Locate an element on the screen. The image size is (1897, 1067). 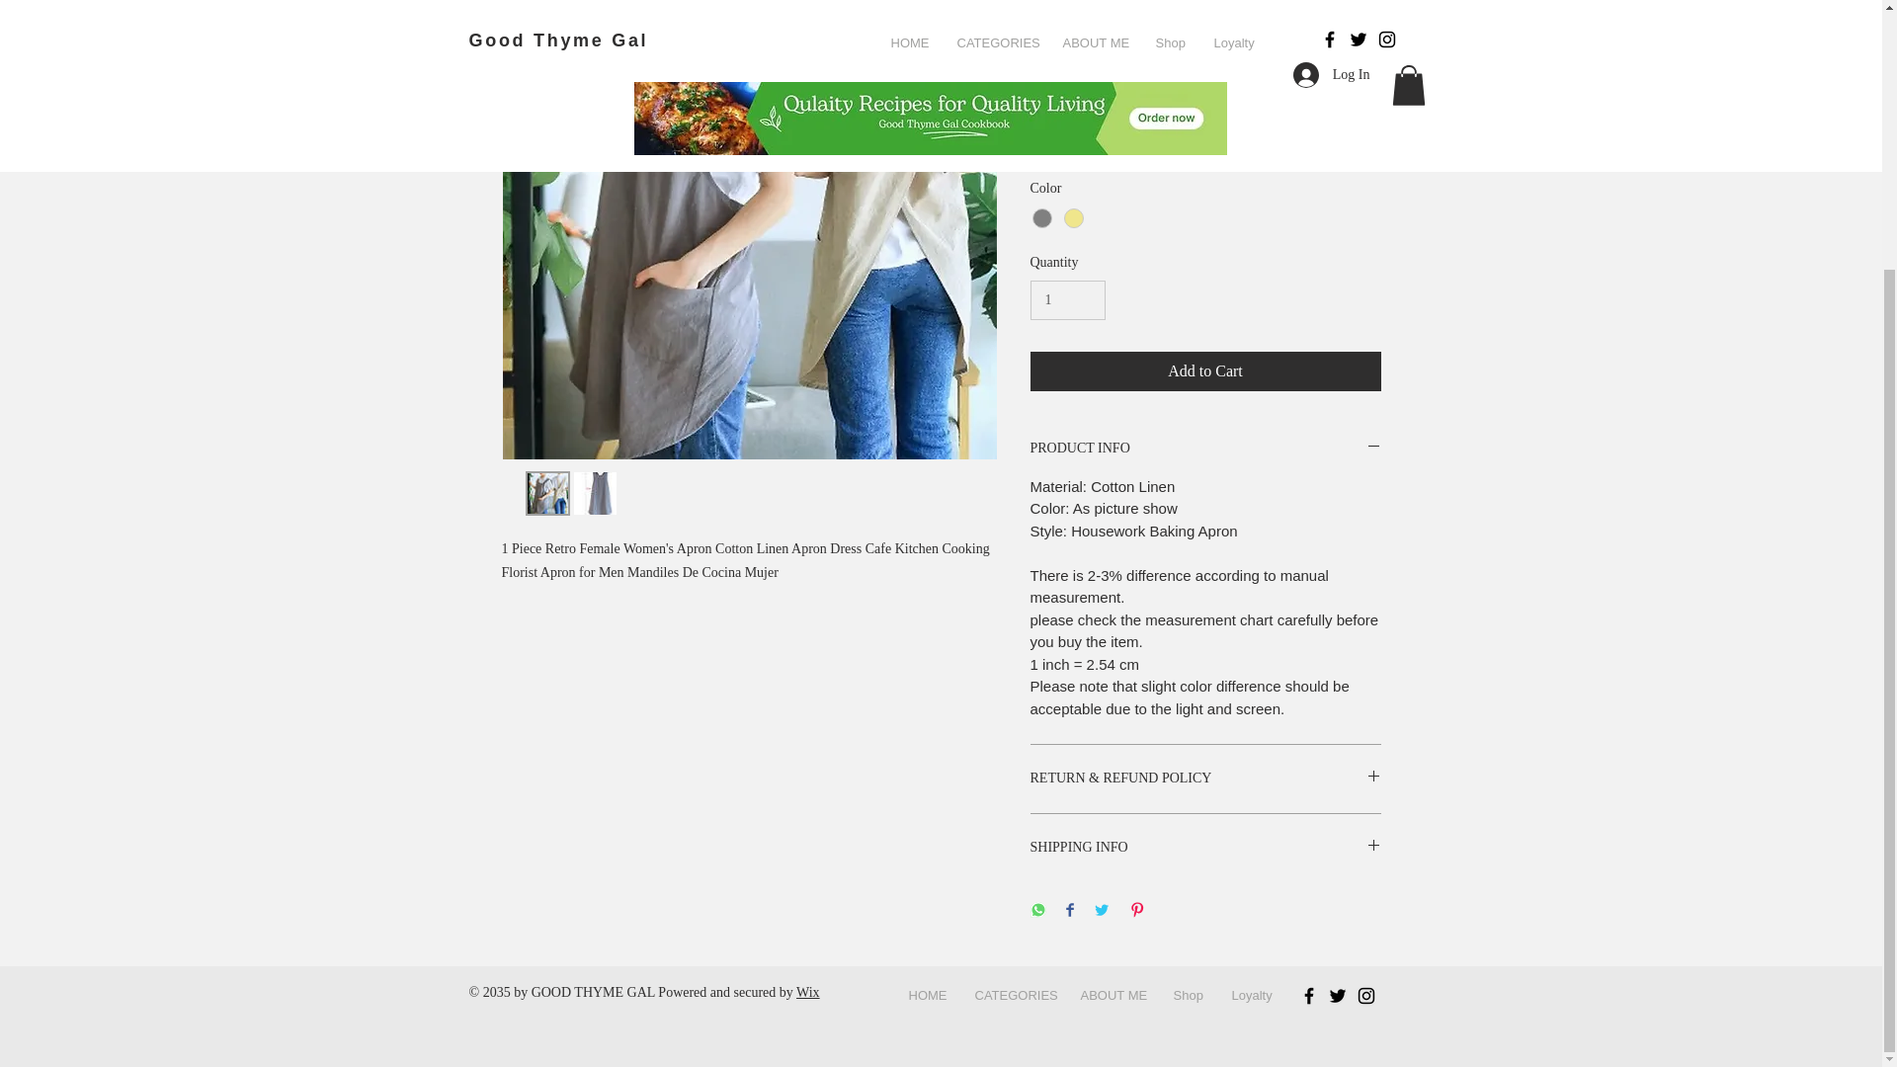
SHIPPING INFO is located at coordinates (1205, 848).